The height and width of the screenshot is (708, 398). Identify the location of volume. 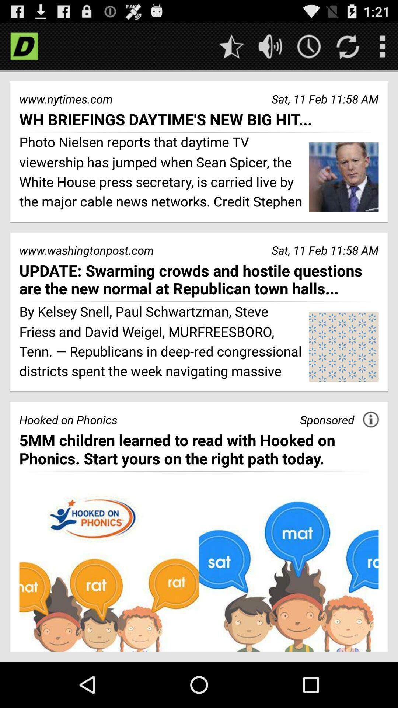
(270, 46).